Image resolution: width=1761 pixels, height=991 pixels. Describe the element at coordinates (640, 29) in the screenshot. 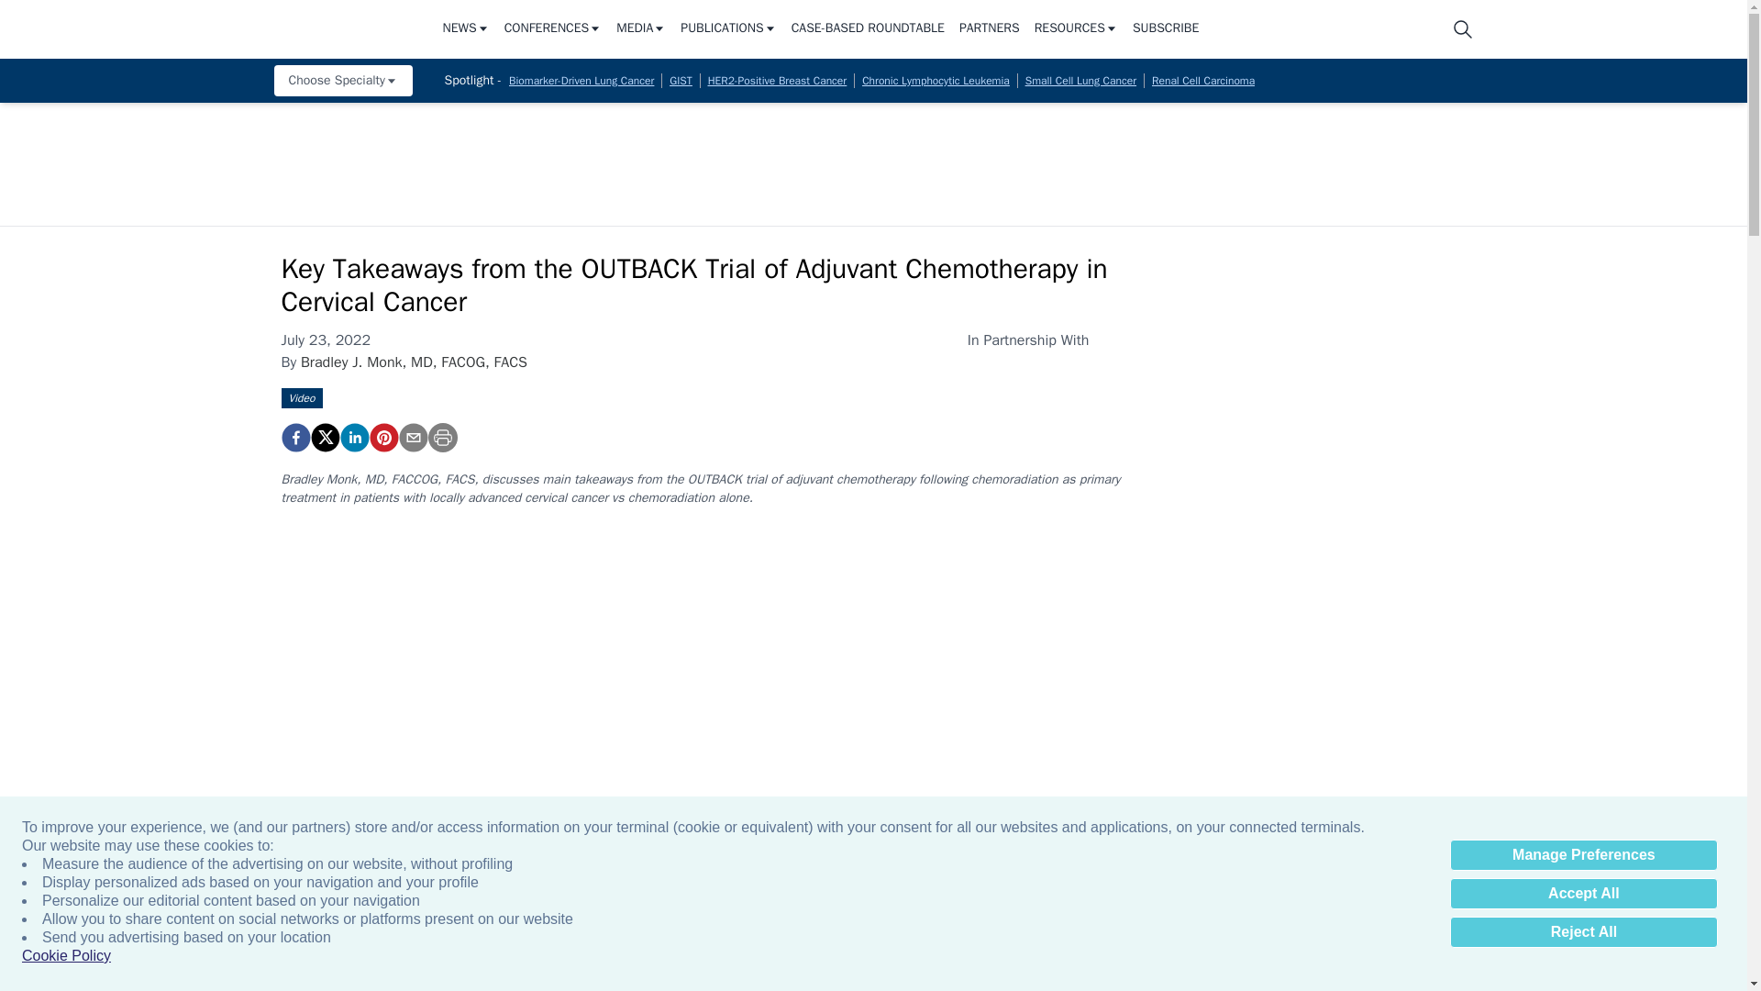

I see `MEDIA` at that location.